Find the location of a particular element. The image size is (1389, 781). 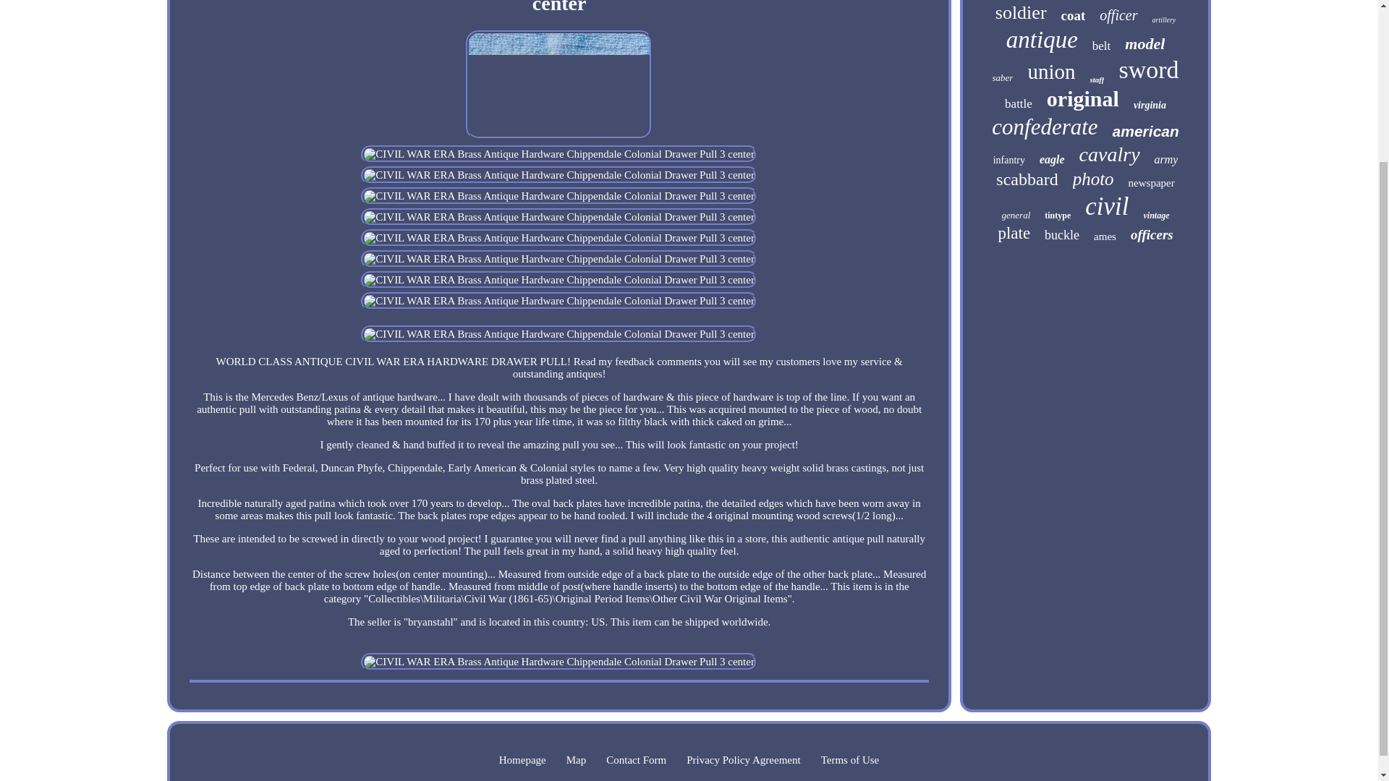

battle is located at coordinates (1018, 104).